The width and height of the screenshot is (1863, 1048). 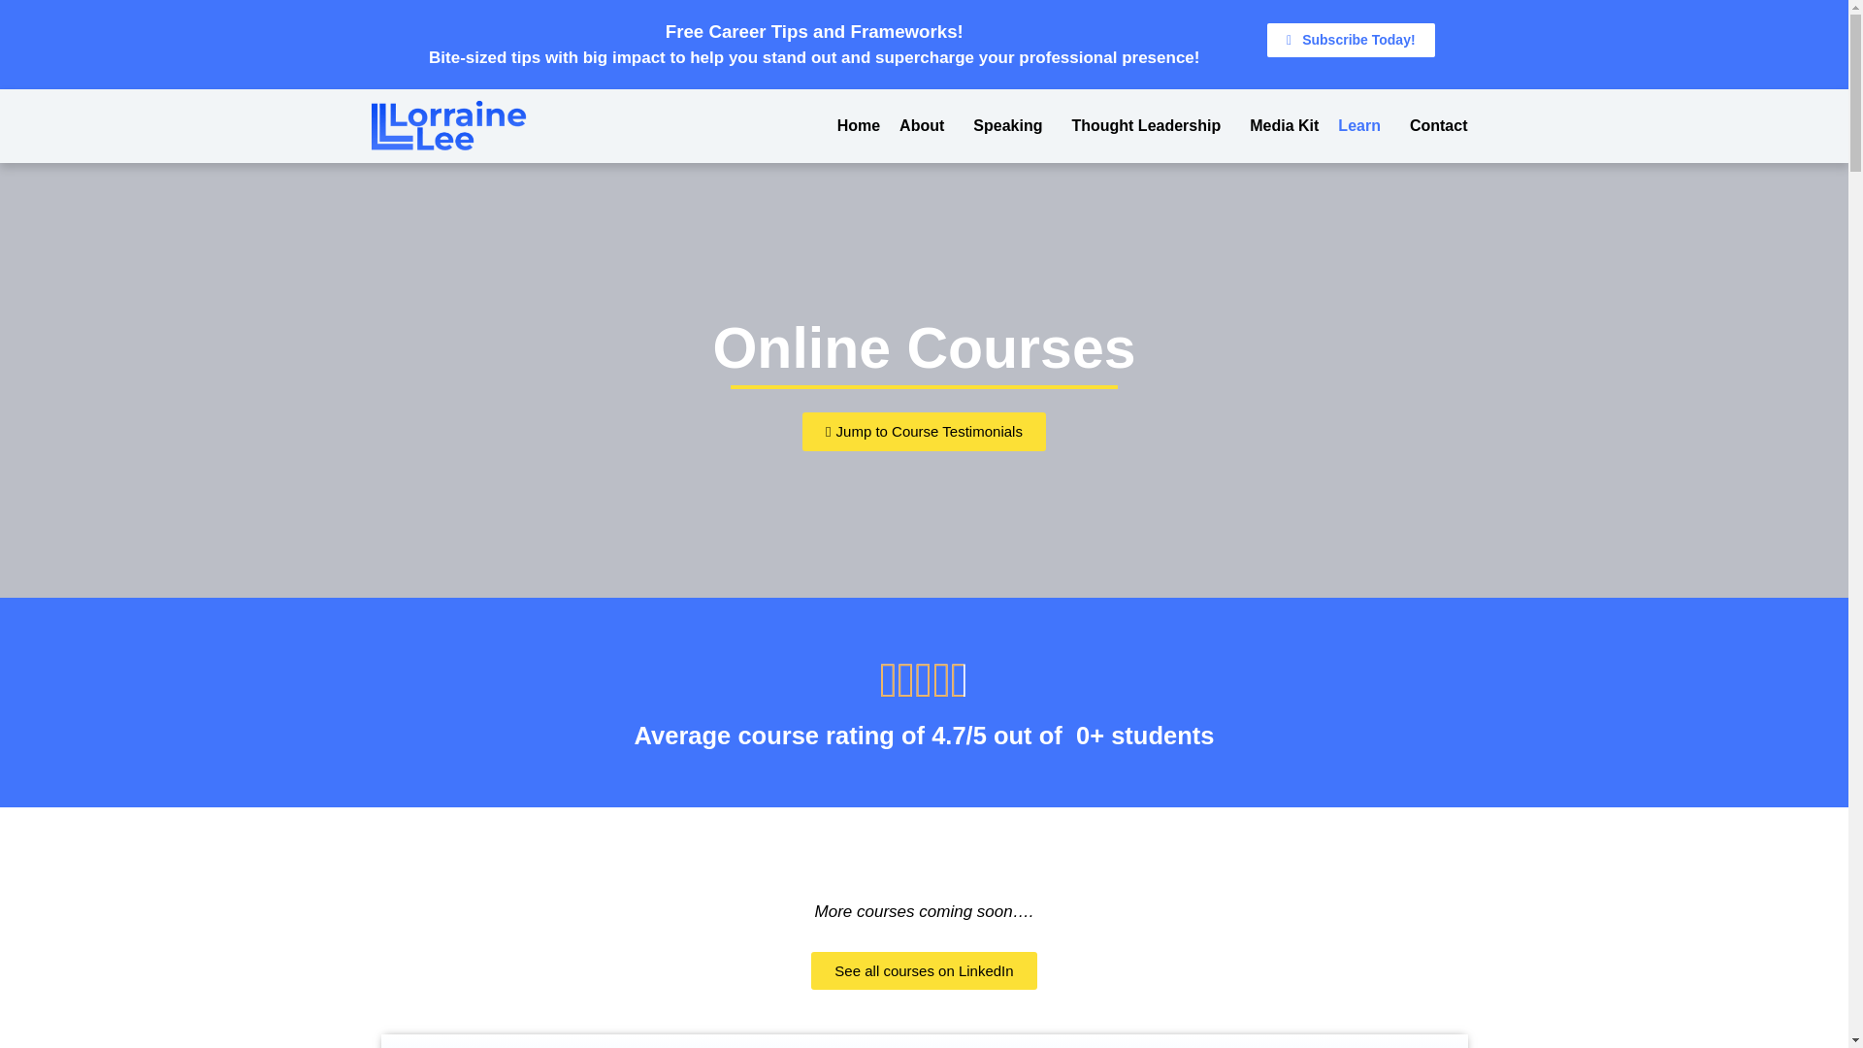 I want to click on Learn, so click(x=1364, y=125).